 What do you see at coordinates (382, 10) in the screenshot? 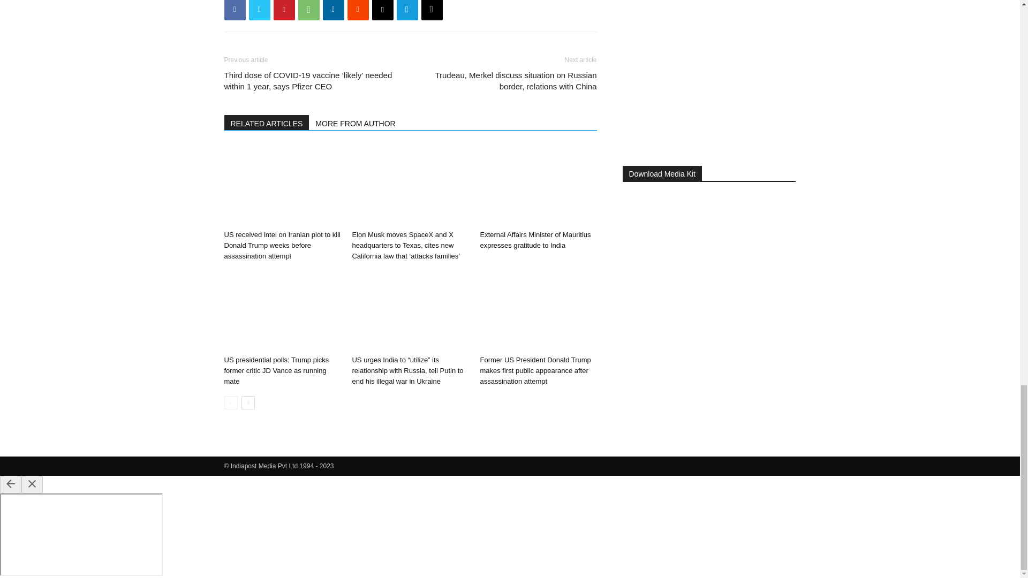
I see `Email` at bounding box center [382, 10].